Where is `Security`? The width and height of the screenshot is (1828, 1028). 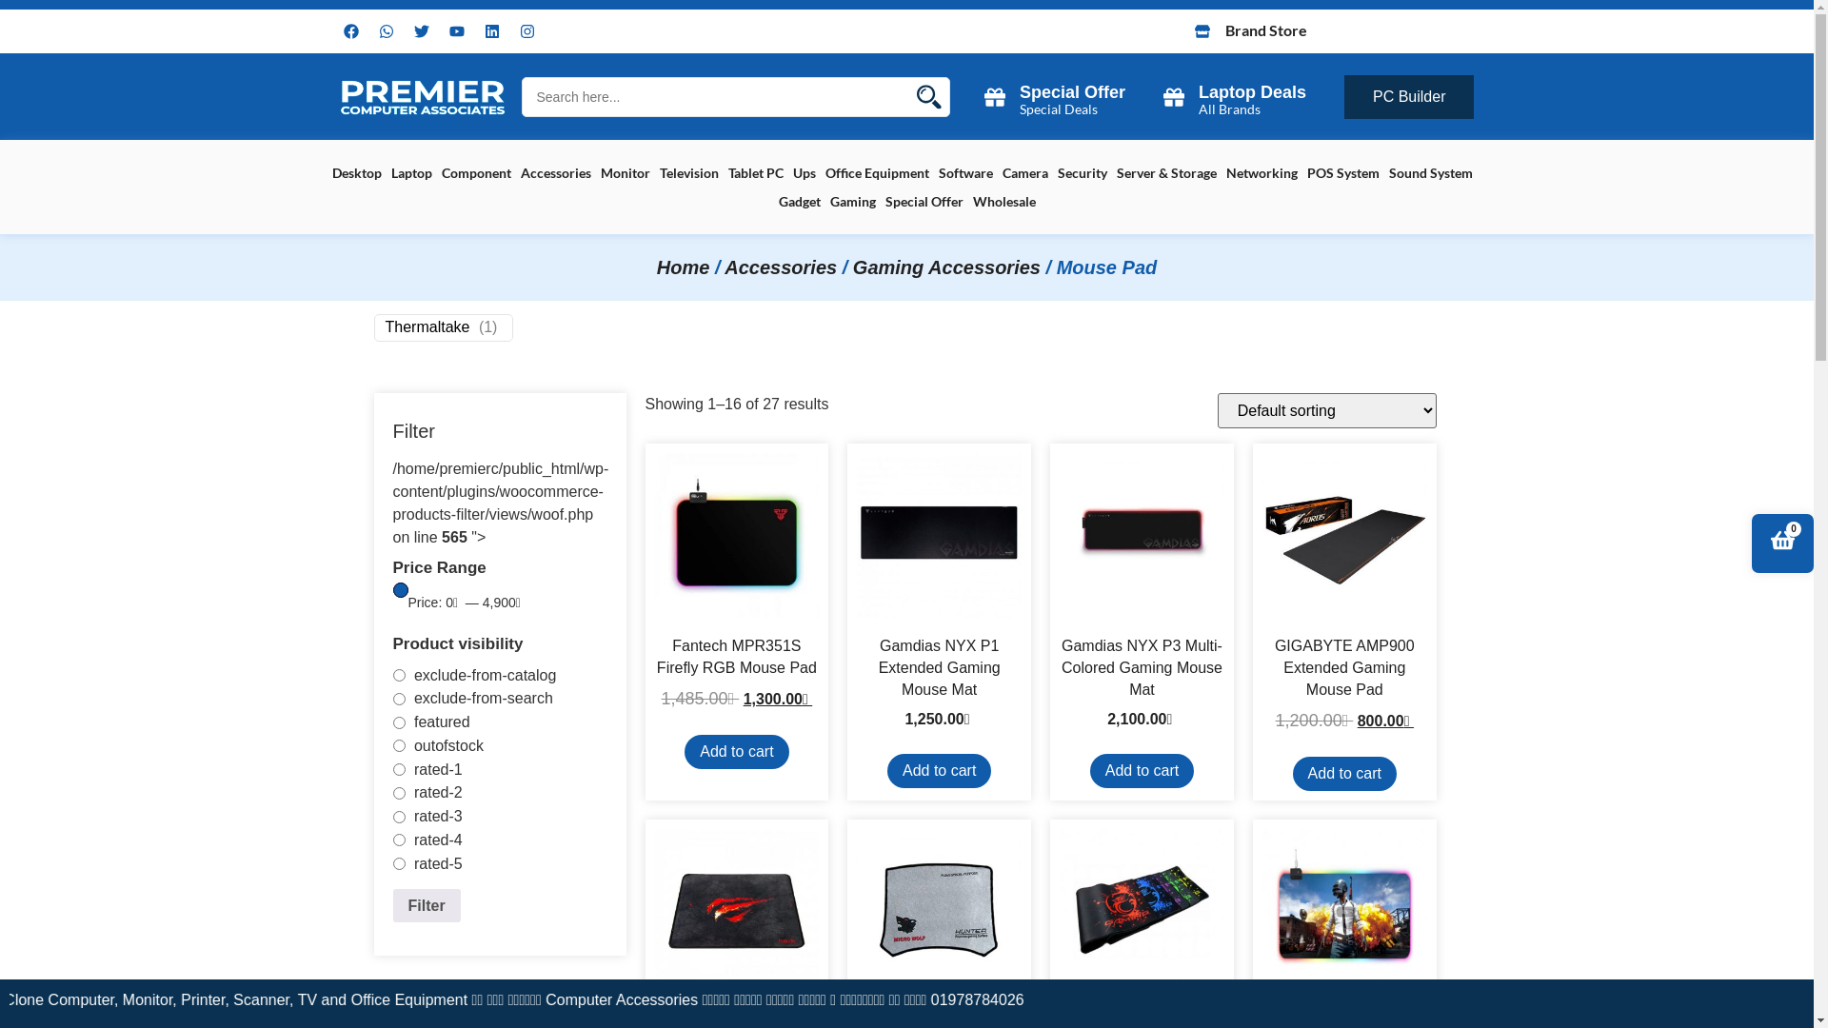
Security is located at coordinates (1082, 173).